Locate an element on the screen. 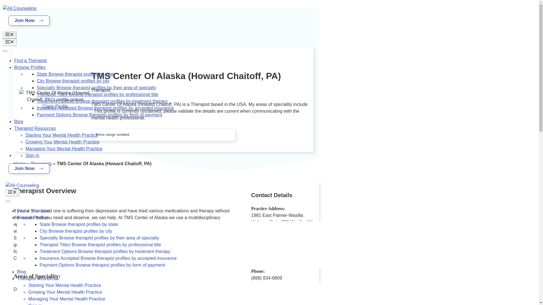  Menu is located at coordinates (9, 35).